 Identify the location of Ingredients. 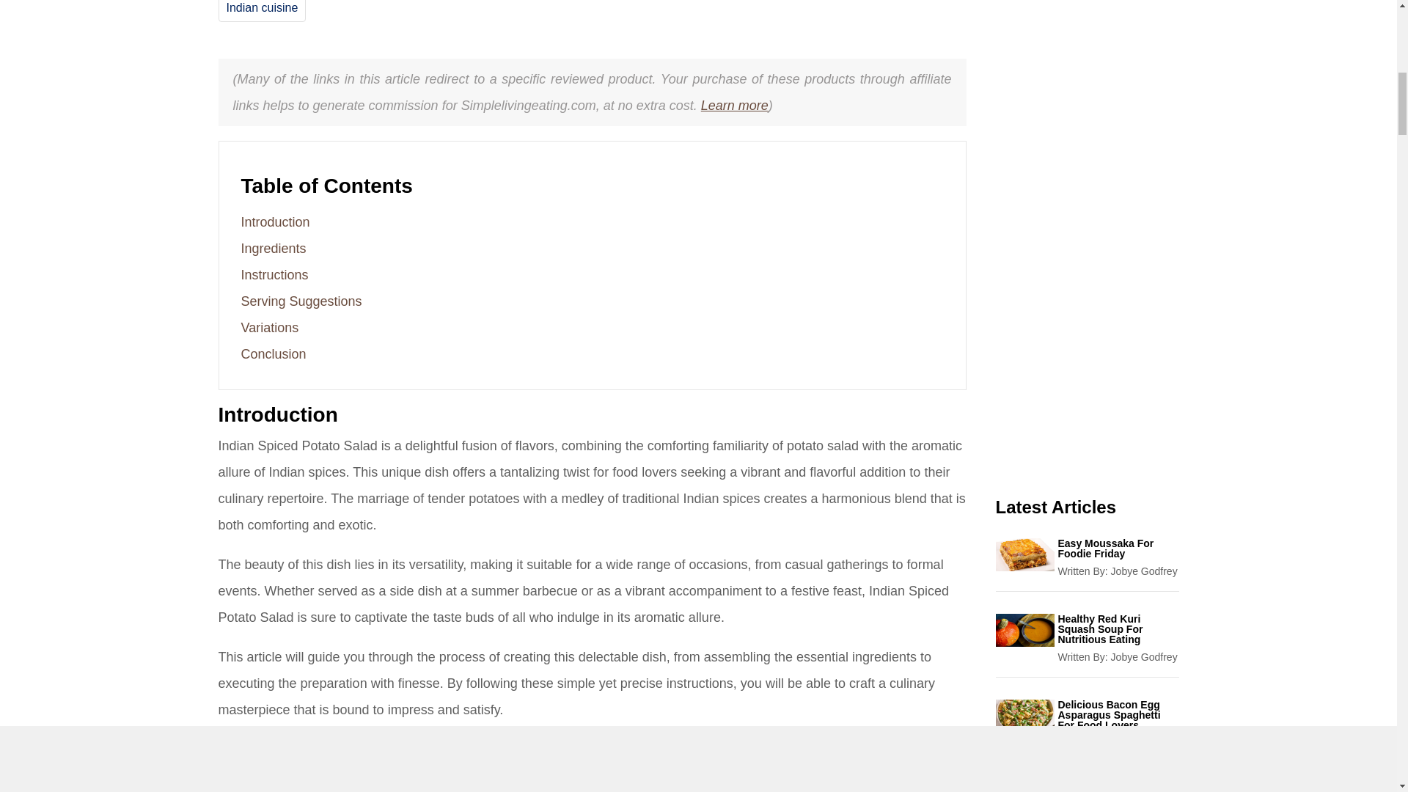
(273, 248).